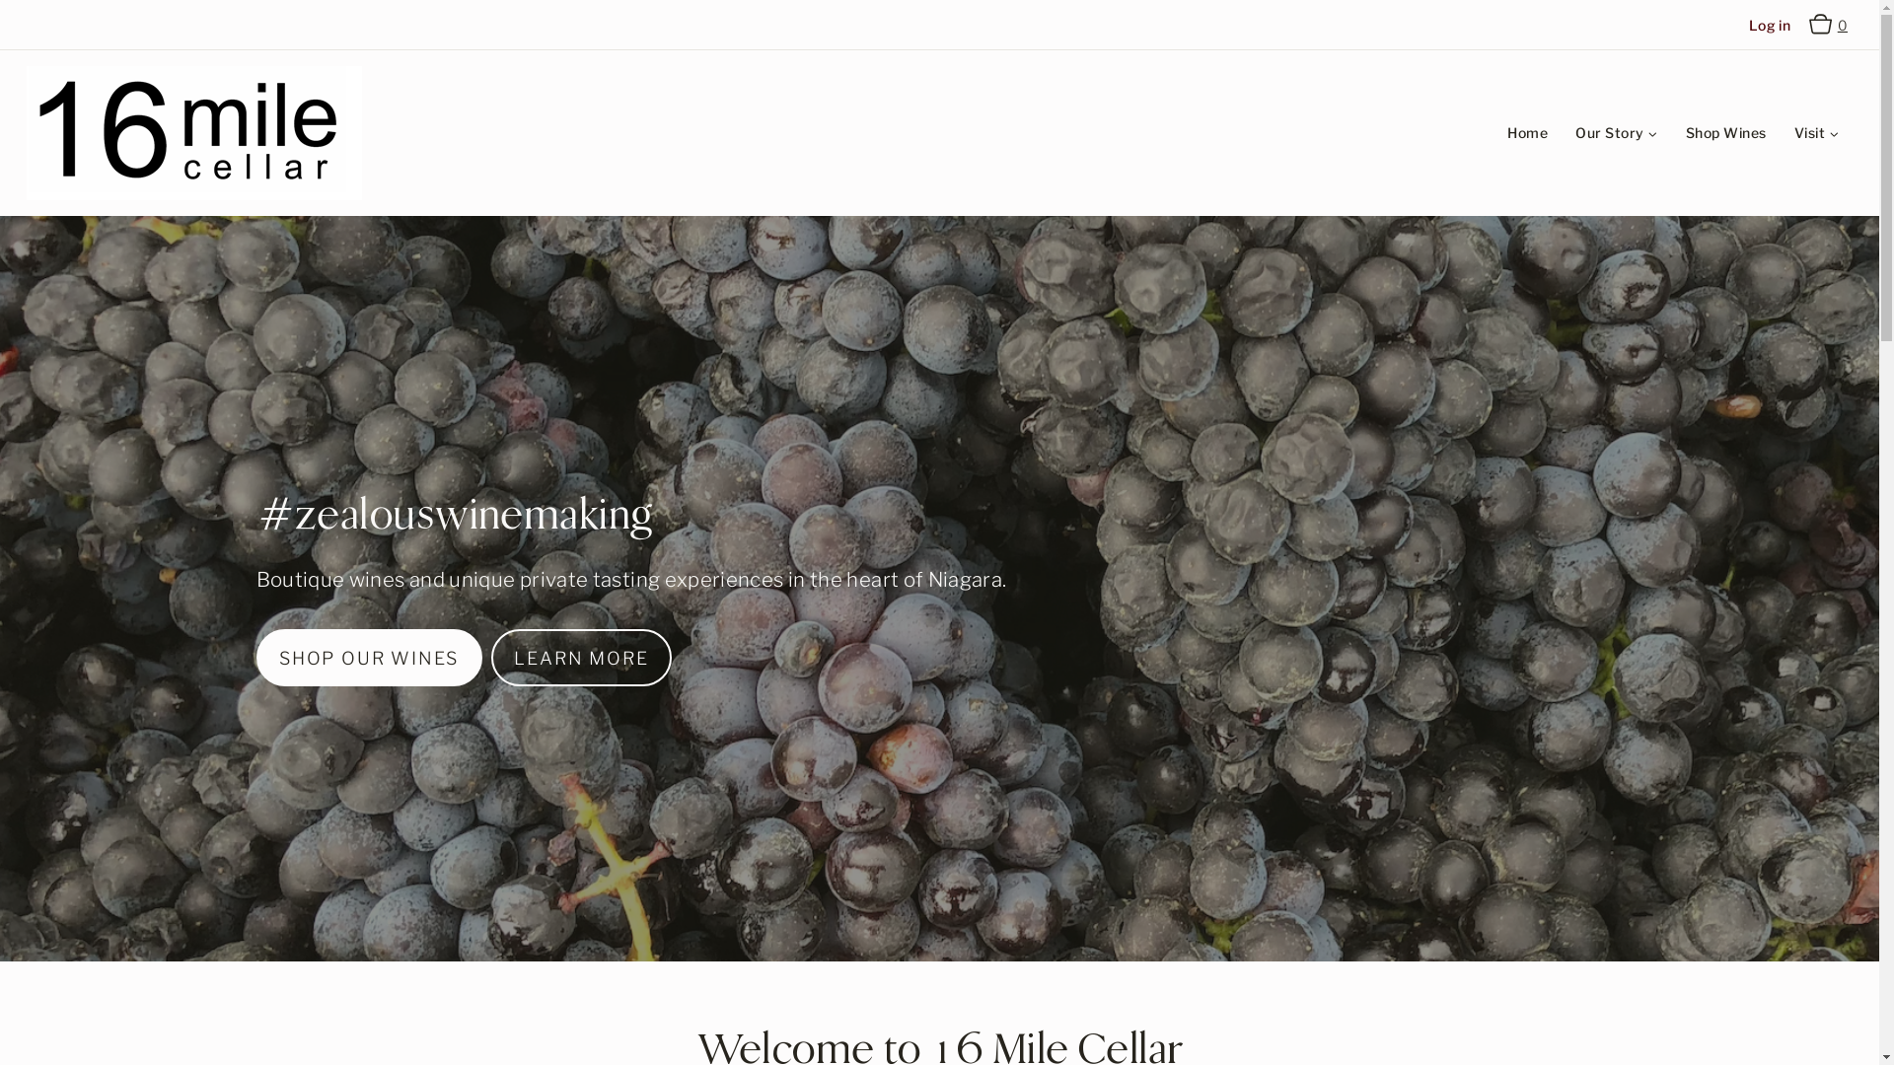  I want to click on Cart
0, so click(1831, 25).